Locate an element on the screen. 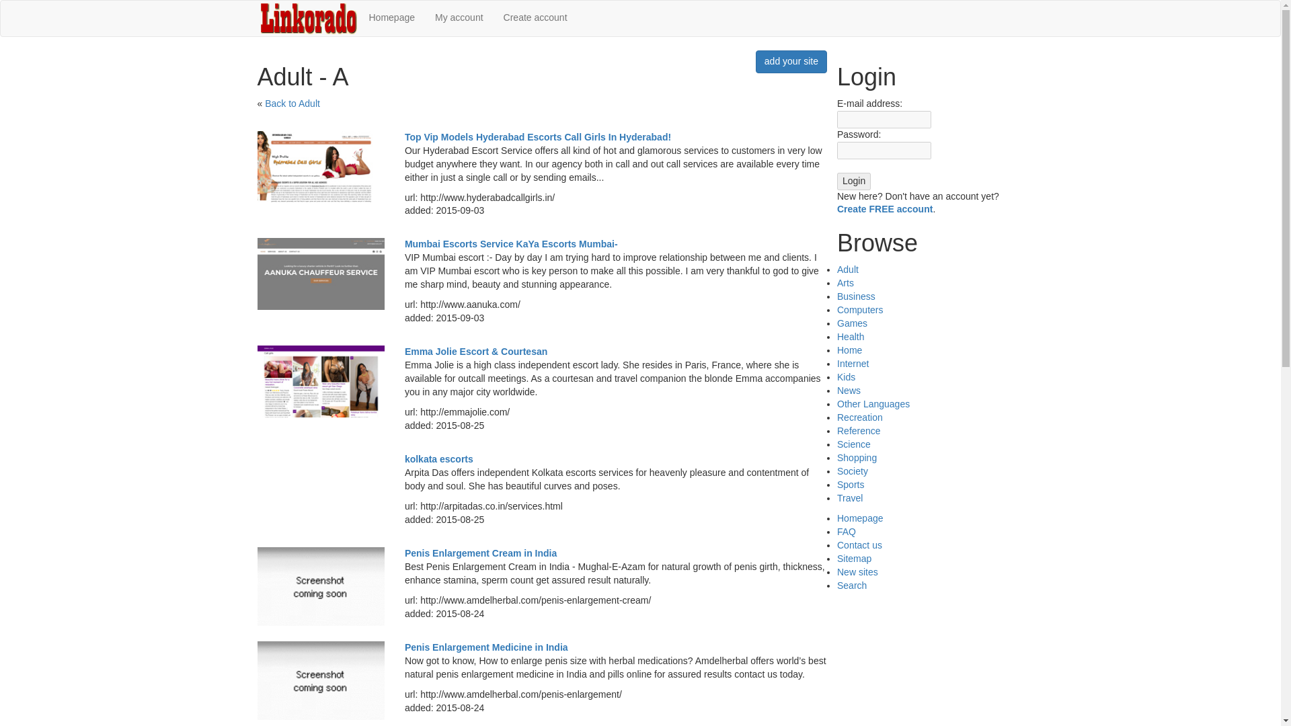 The width and height of the screenshot is (1291, 726). add your site is located at coordinates (791, 62).